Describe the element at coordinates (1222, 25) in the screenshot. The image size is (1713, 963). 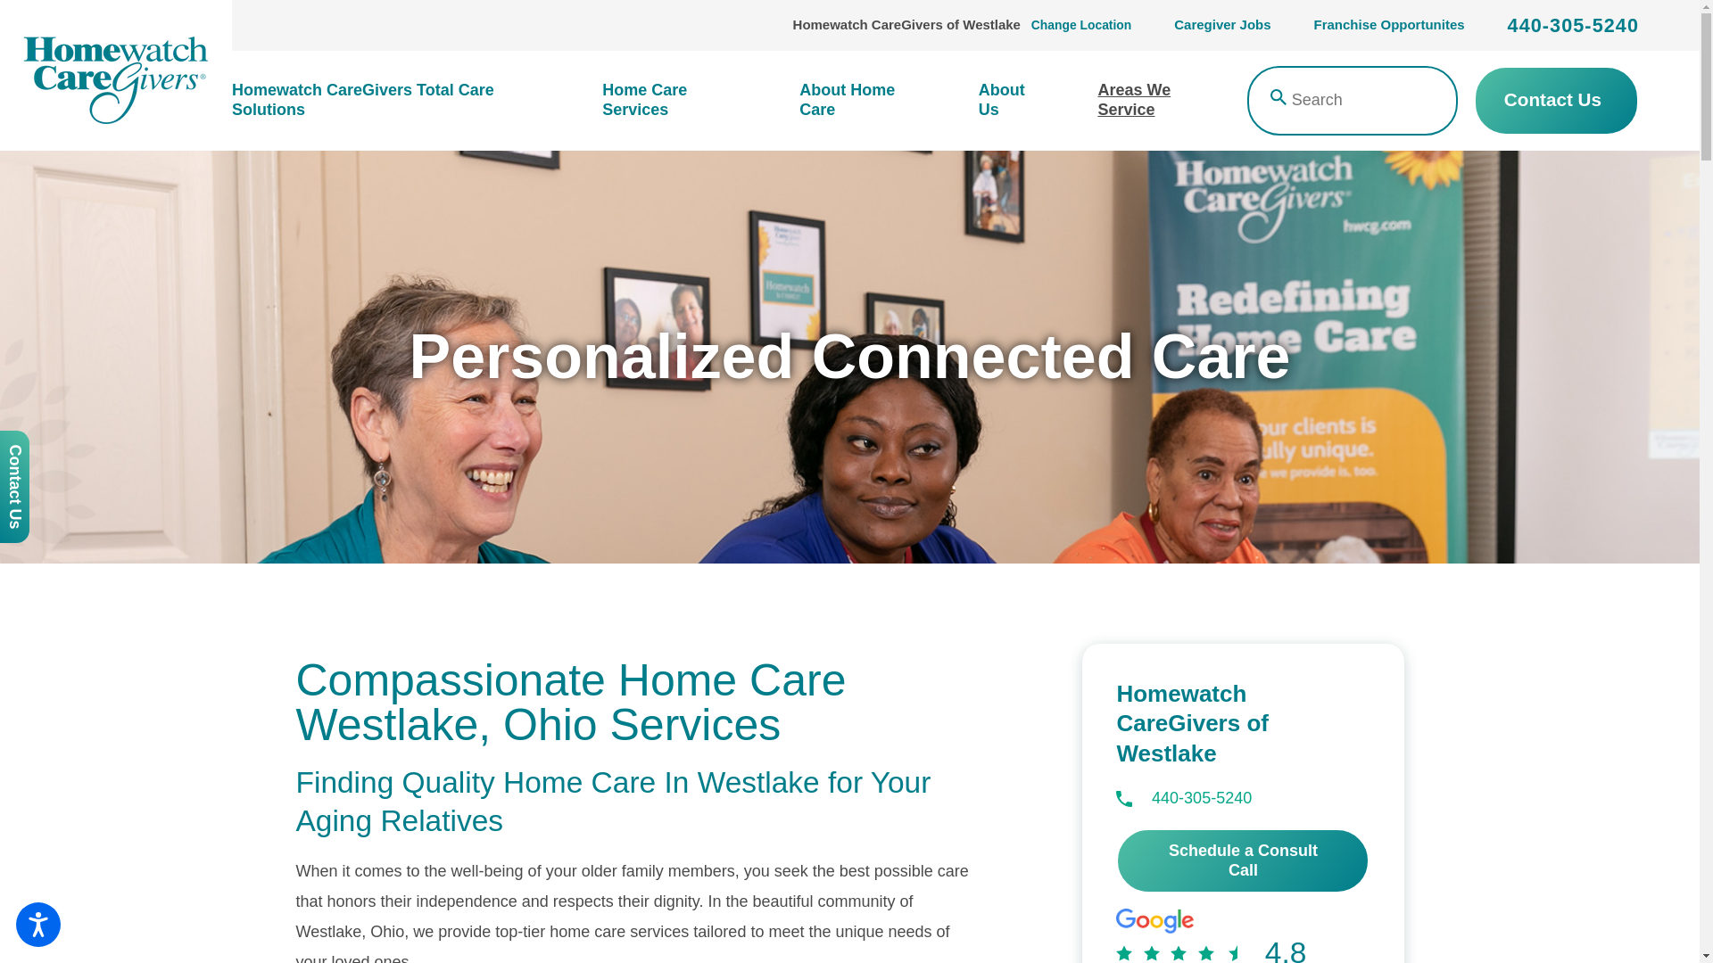
I see `Caregiver Jobs` at that location.